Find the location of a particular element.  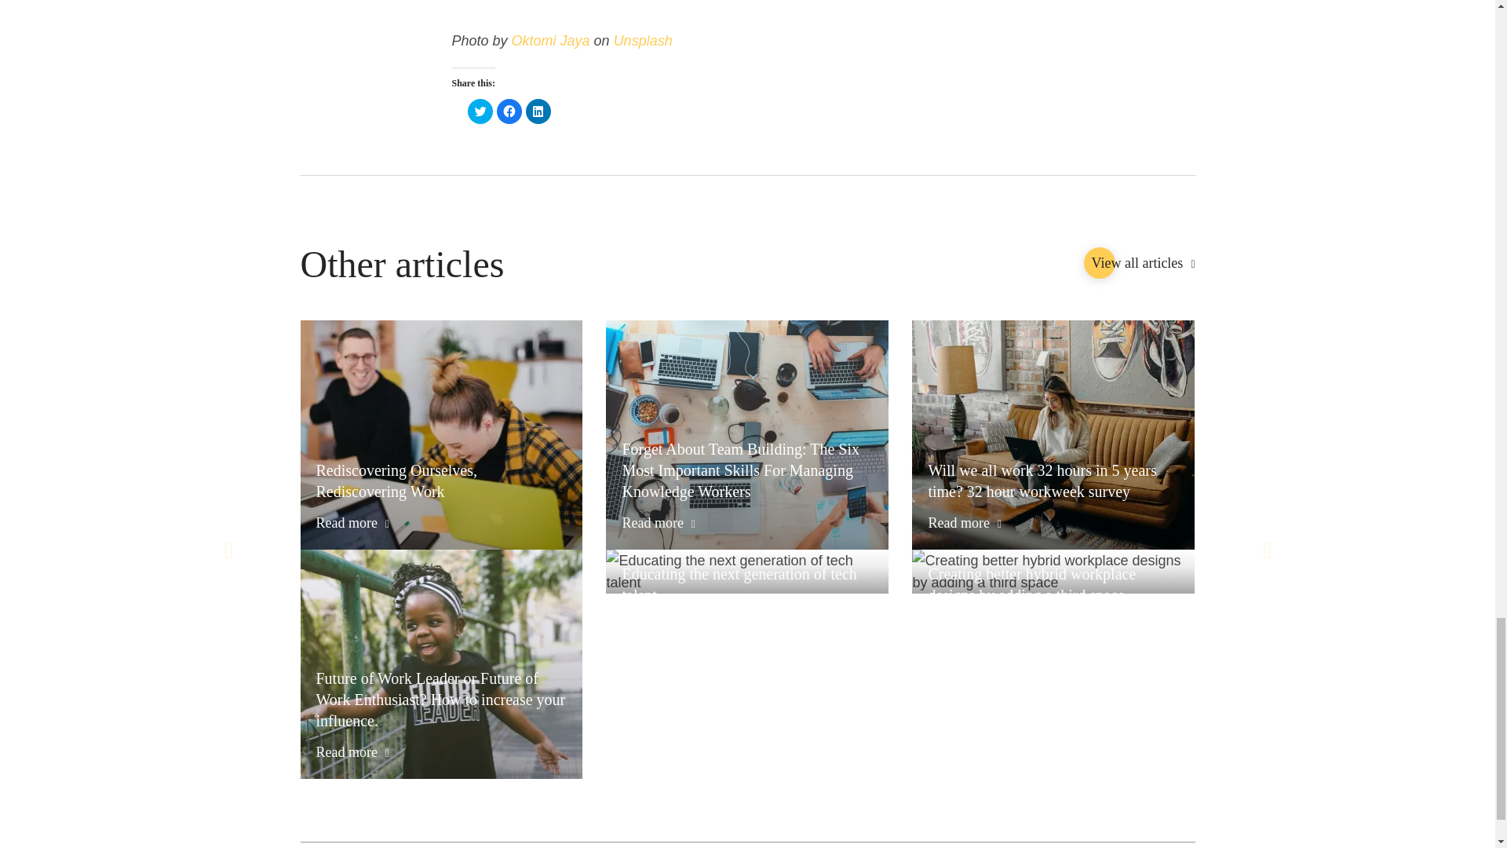

Read more is located at coordinates (658, 523).